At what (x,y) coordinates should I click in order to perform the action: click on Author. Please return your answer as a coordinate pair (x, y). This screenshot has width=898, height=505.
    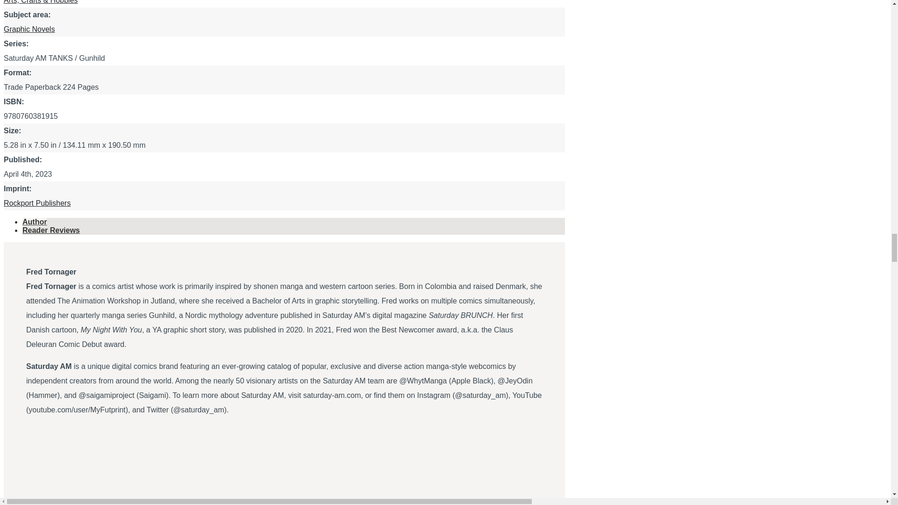
    Looking at the image, I should click on (51, 230).